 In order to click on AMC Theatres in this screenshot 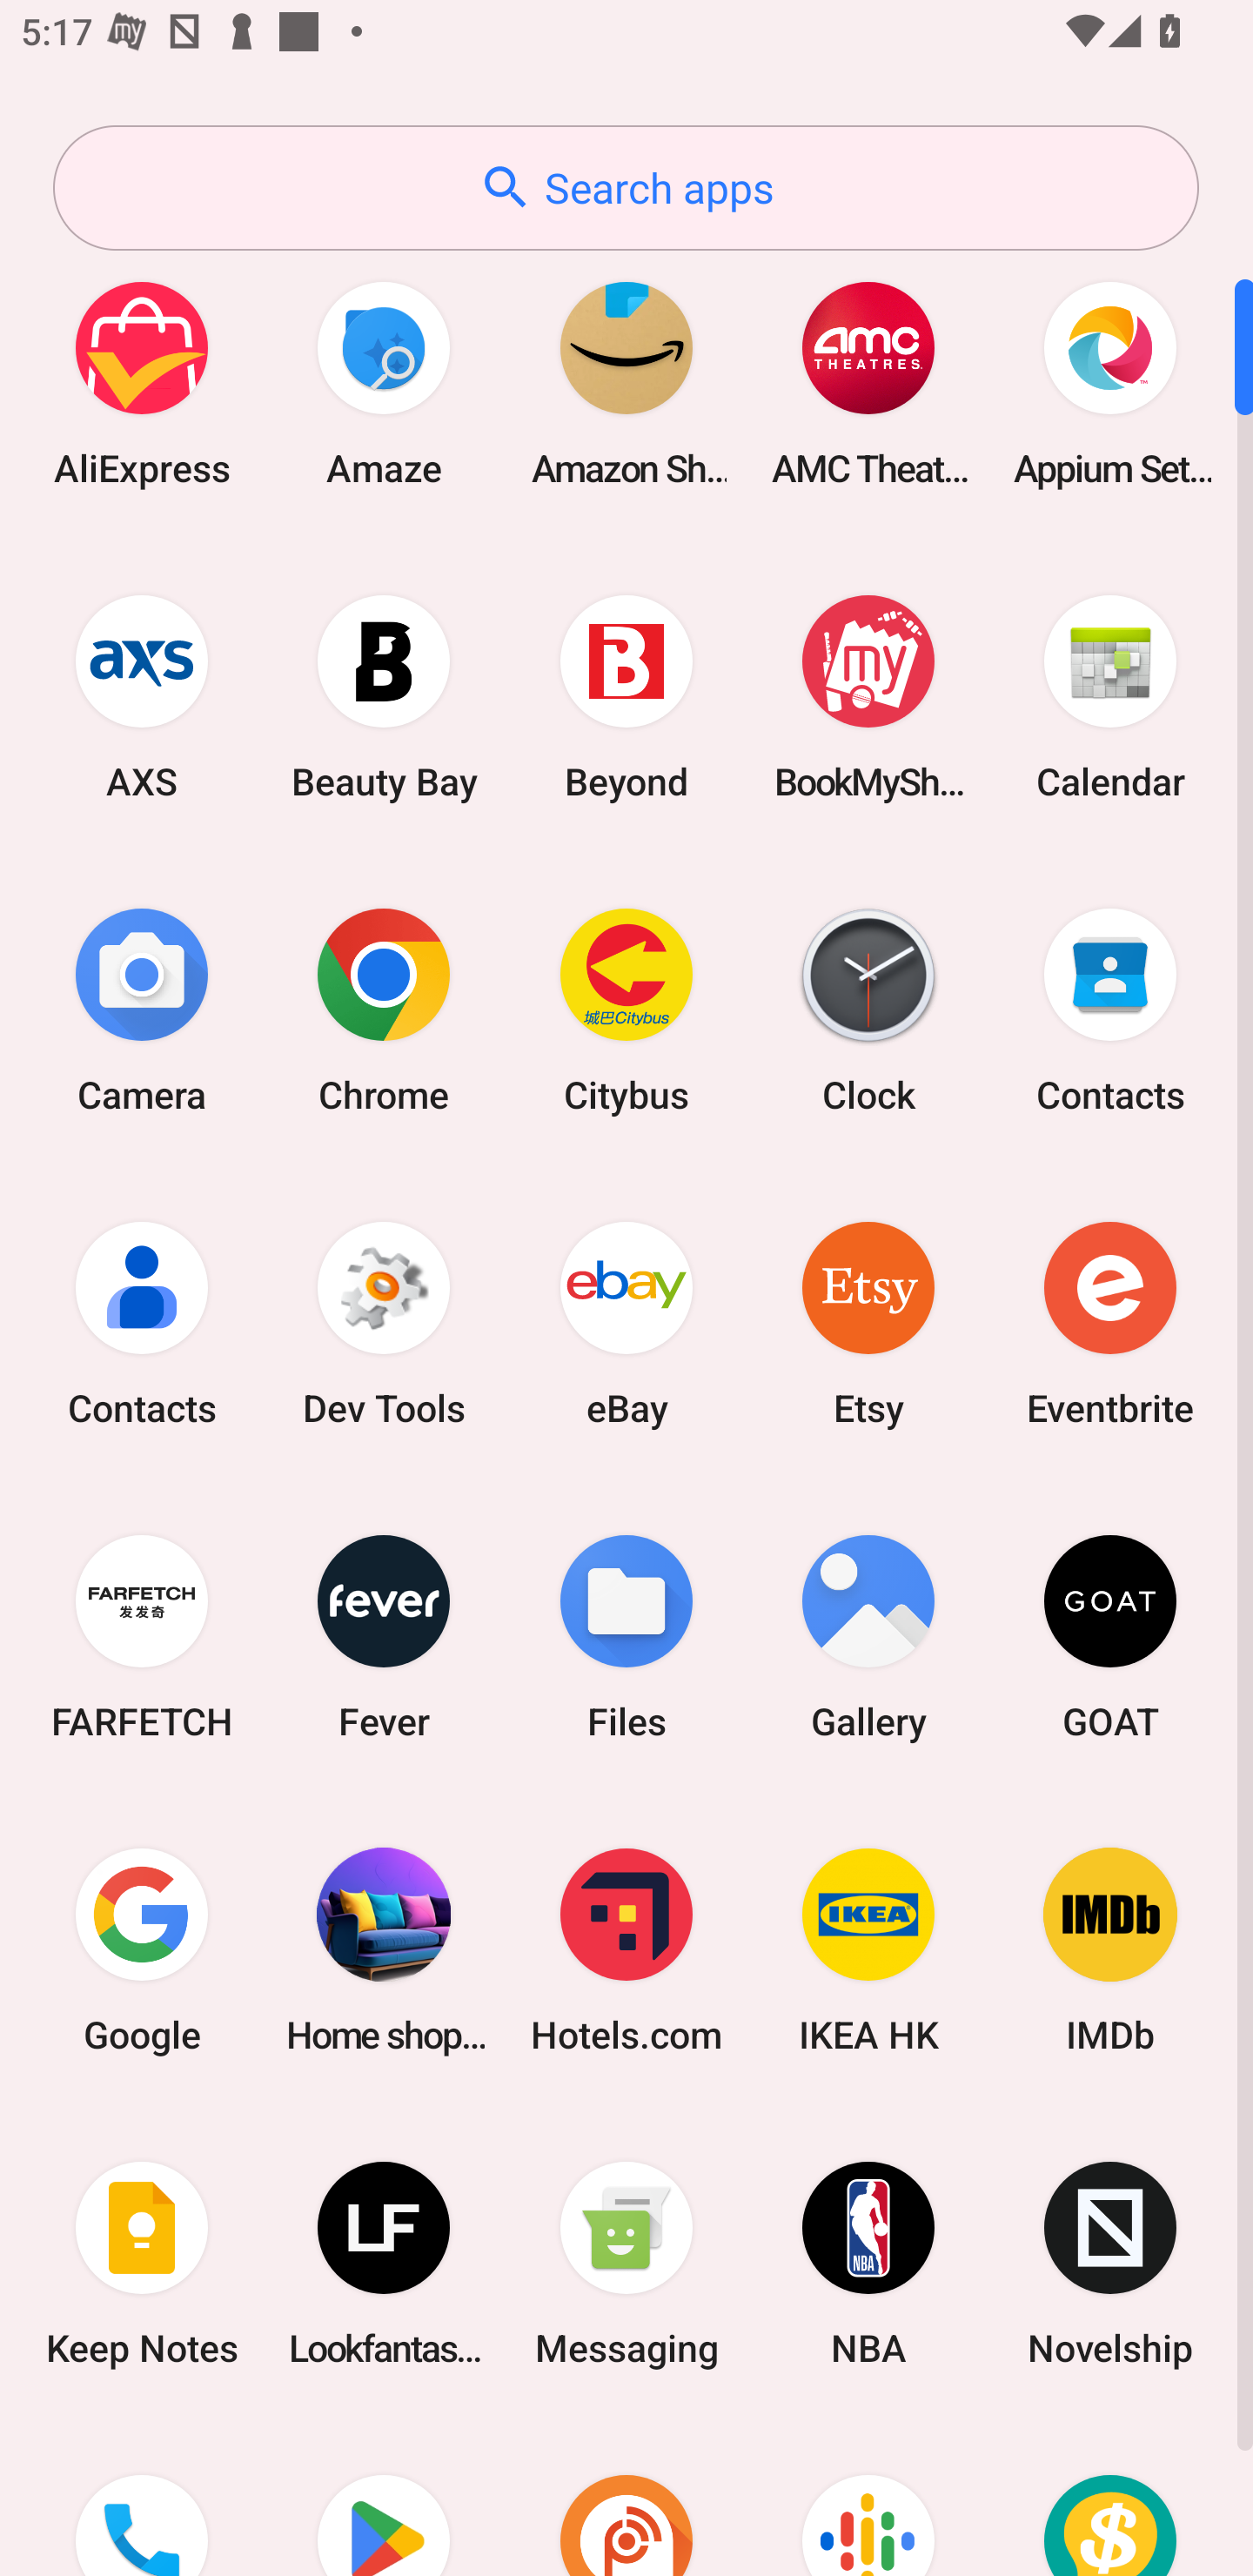, I will do `click(868, 383)`.